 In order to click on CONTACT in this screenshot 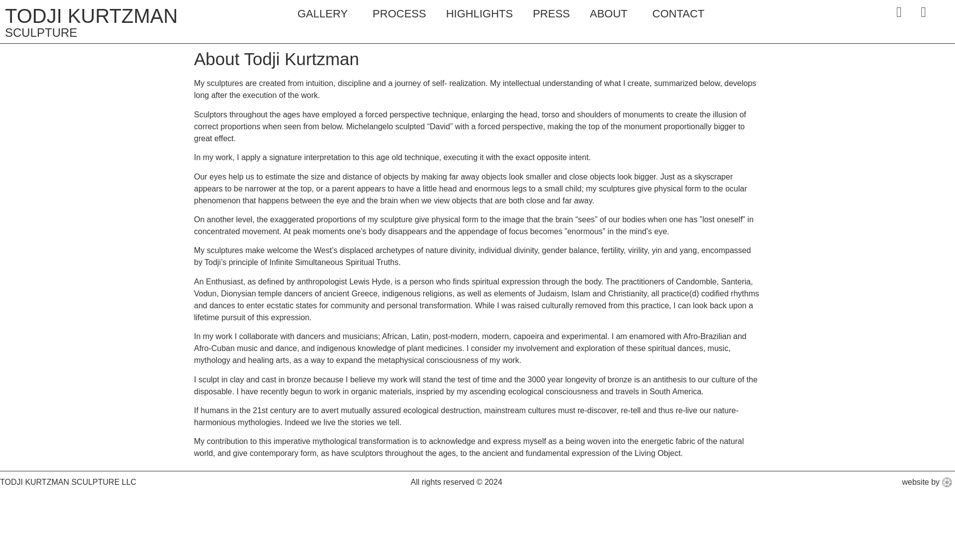, I will do `click(678, 14)`.